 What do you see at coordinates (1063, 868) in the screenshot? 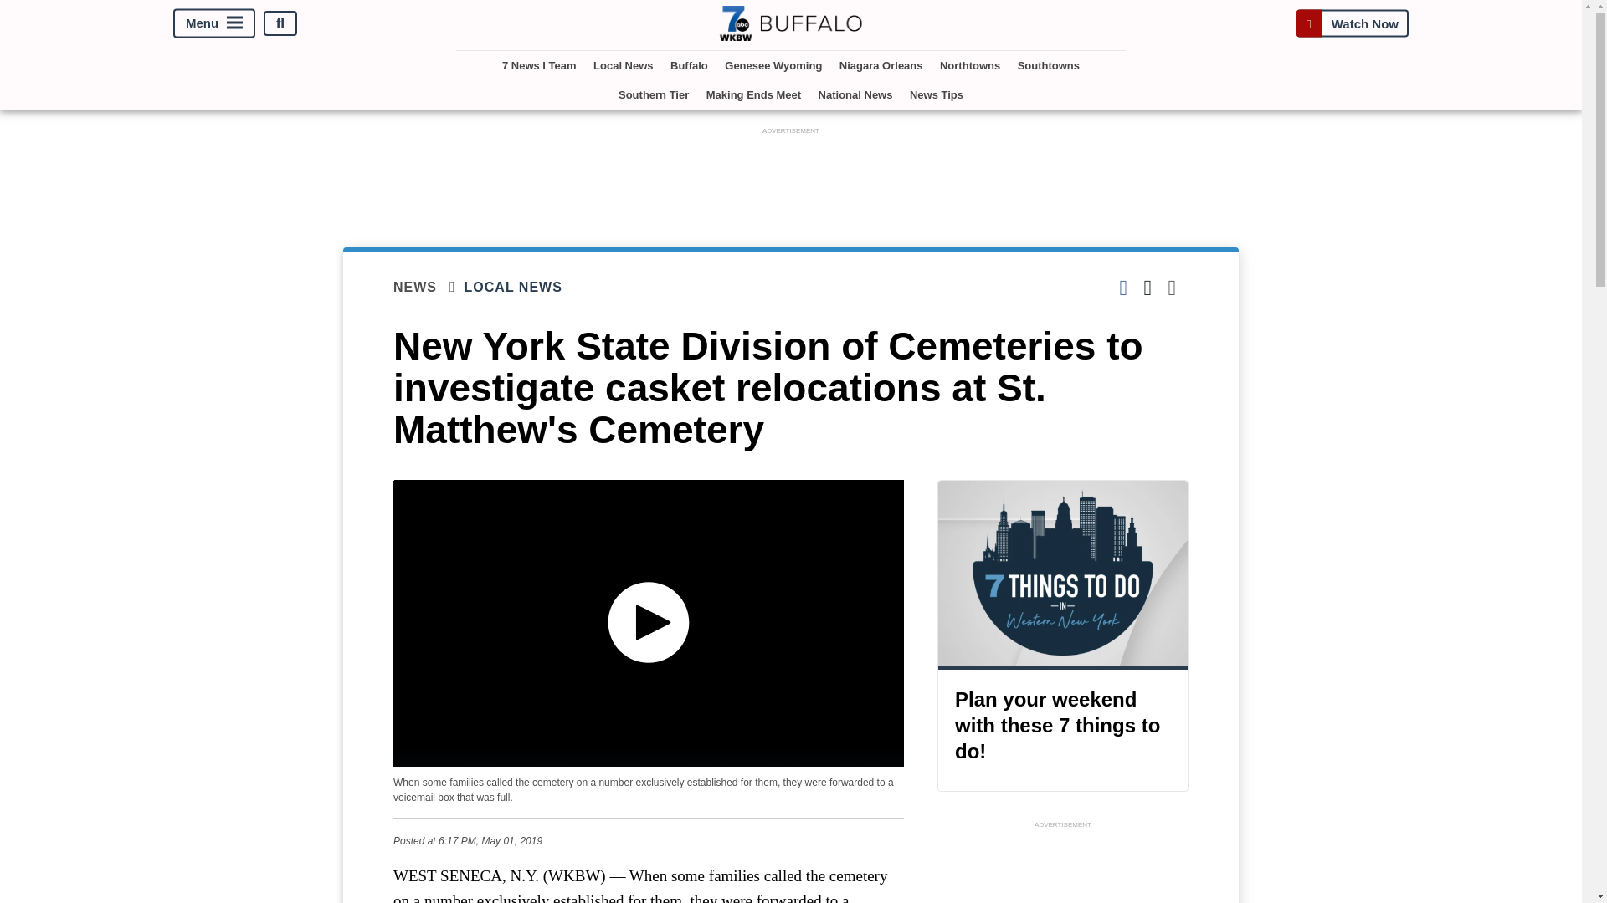
I see `3rd party ad content` at bounding box center [1063, 868].